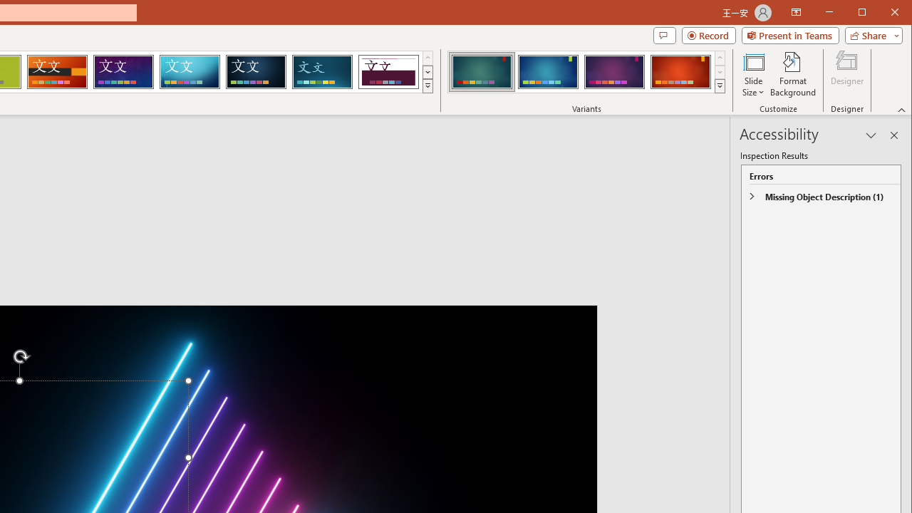  What do you see at coordinates (846, 74) in the screenshot?
I see `Designer` at bounding box center [846, 74].